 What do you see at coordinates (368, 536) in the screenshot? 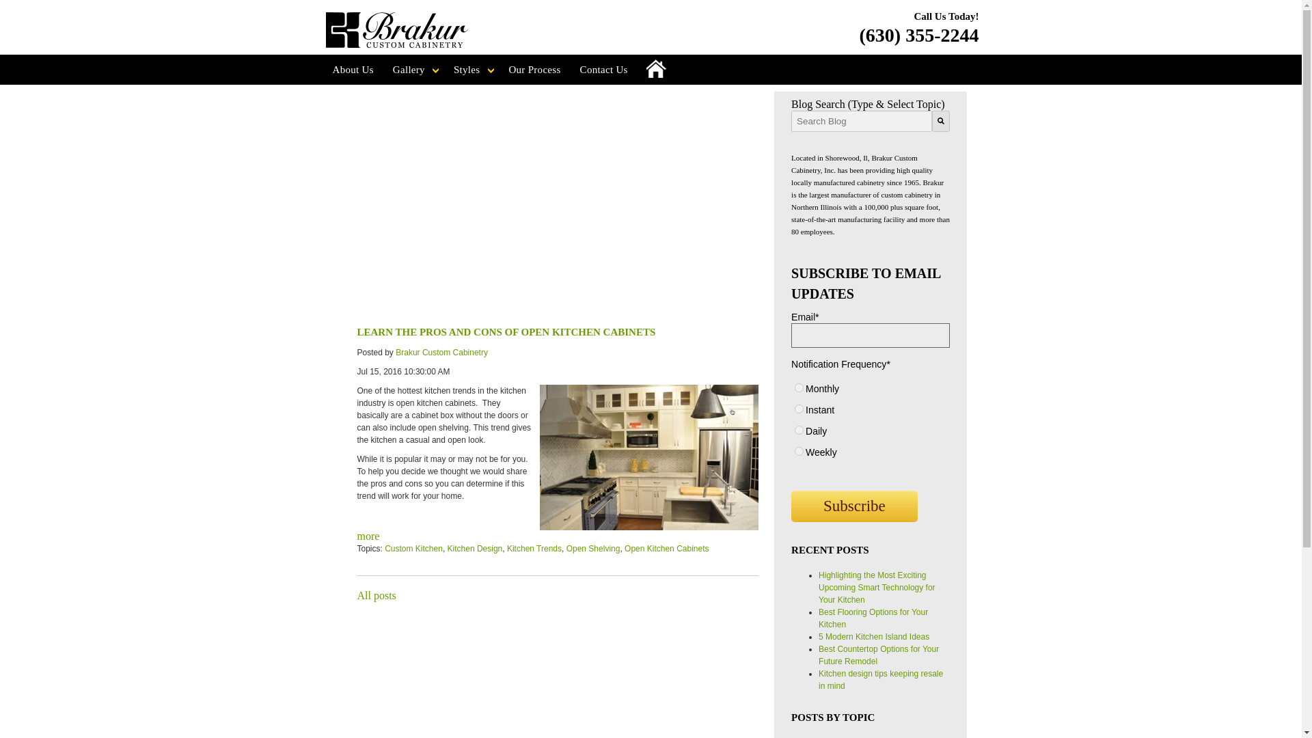
I see `more` at bounding box center [368, 536].